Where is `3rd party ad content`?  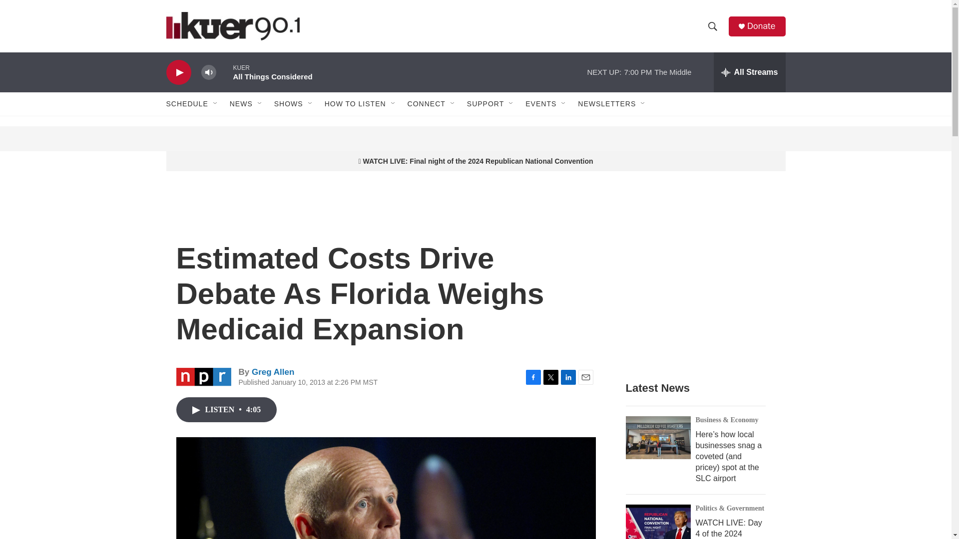 3rd party ad content is located at coordinates (700, 285).